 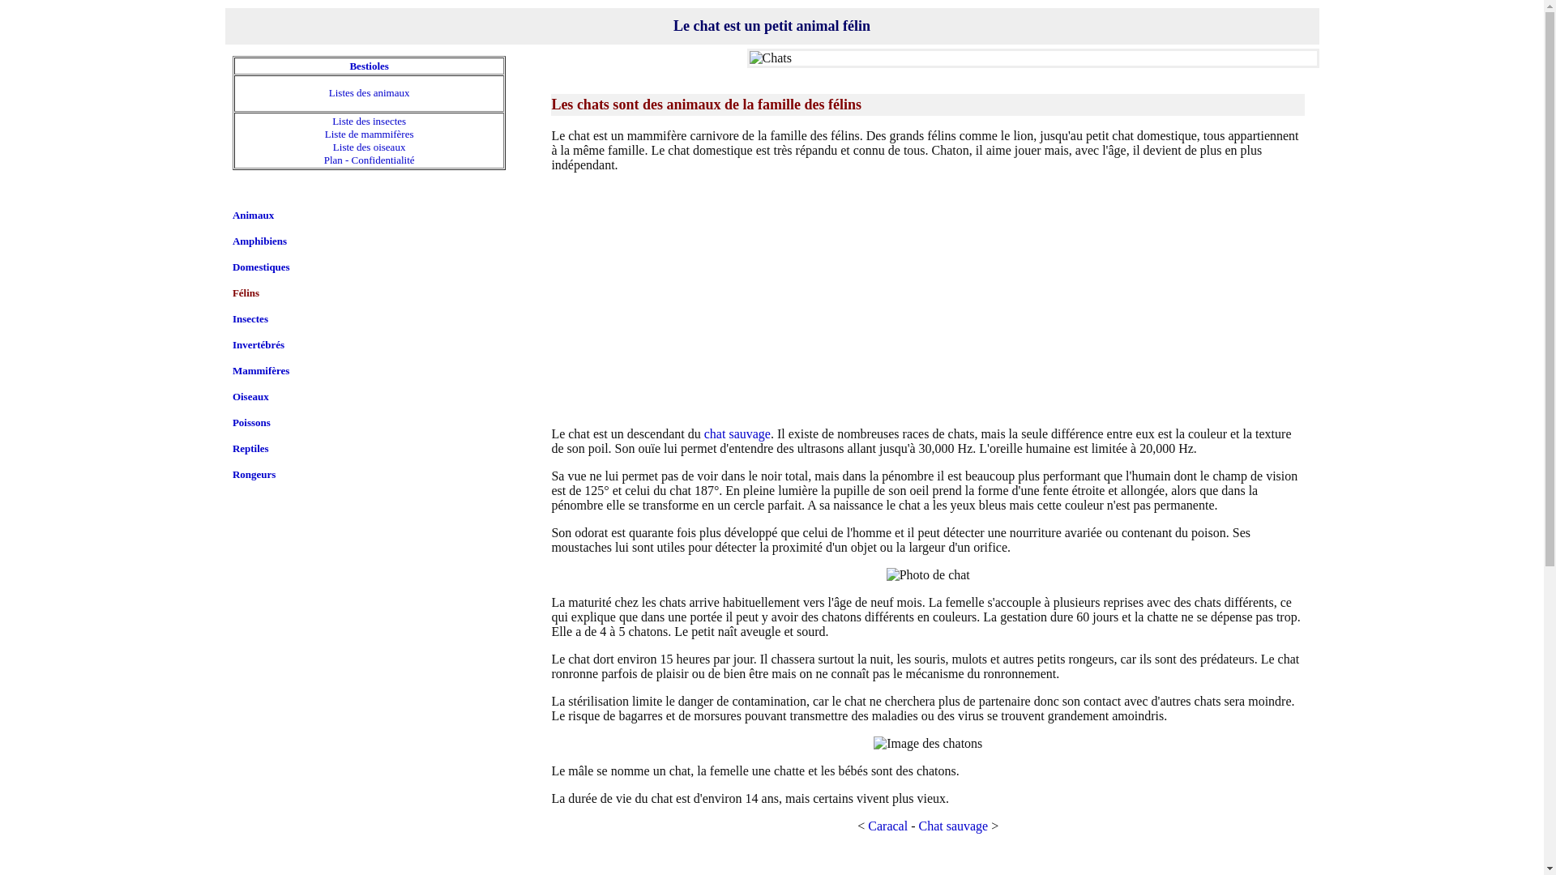 What do you see at coordinates (251, 397) in the screenshot?
I see `Oiseaux` at bounding box center [251, 397].